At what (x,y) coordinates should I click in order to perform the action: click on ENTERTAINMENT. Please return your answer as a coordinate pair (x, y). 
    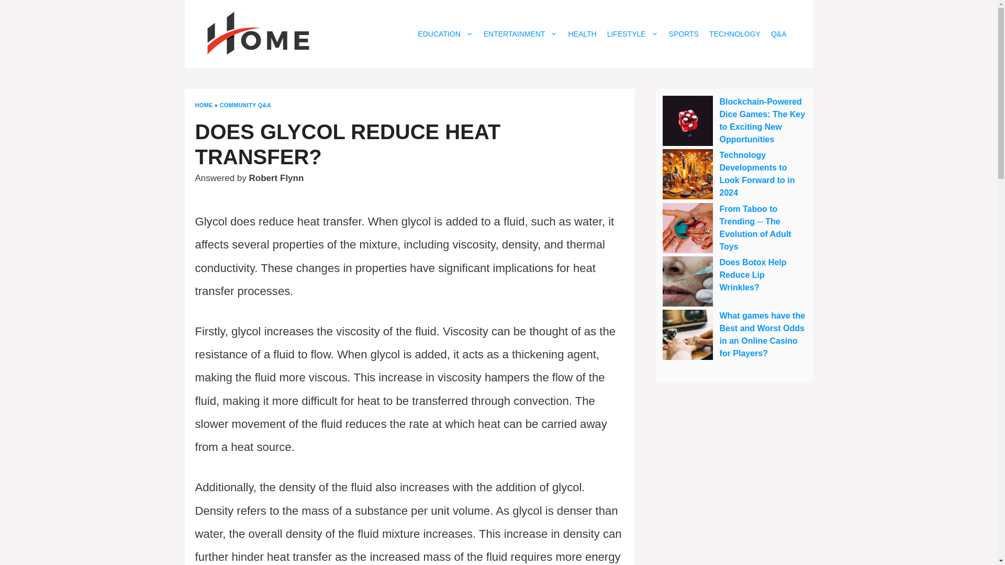
    Looking at the image, I should click on (520, 33).